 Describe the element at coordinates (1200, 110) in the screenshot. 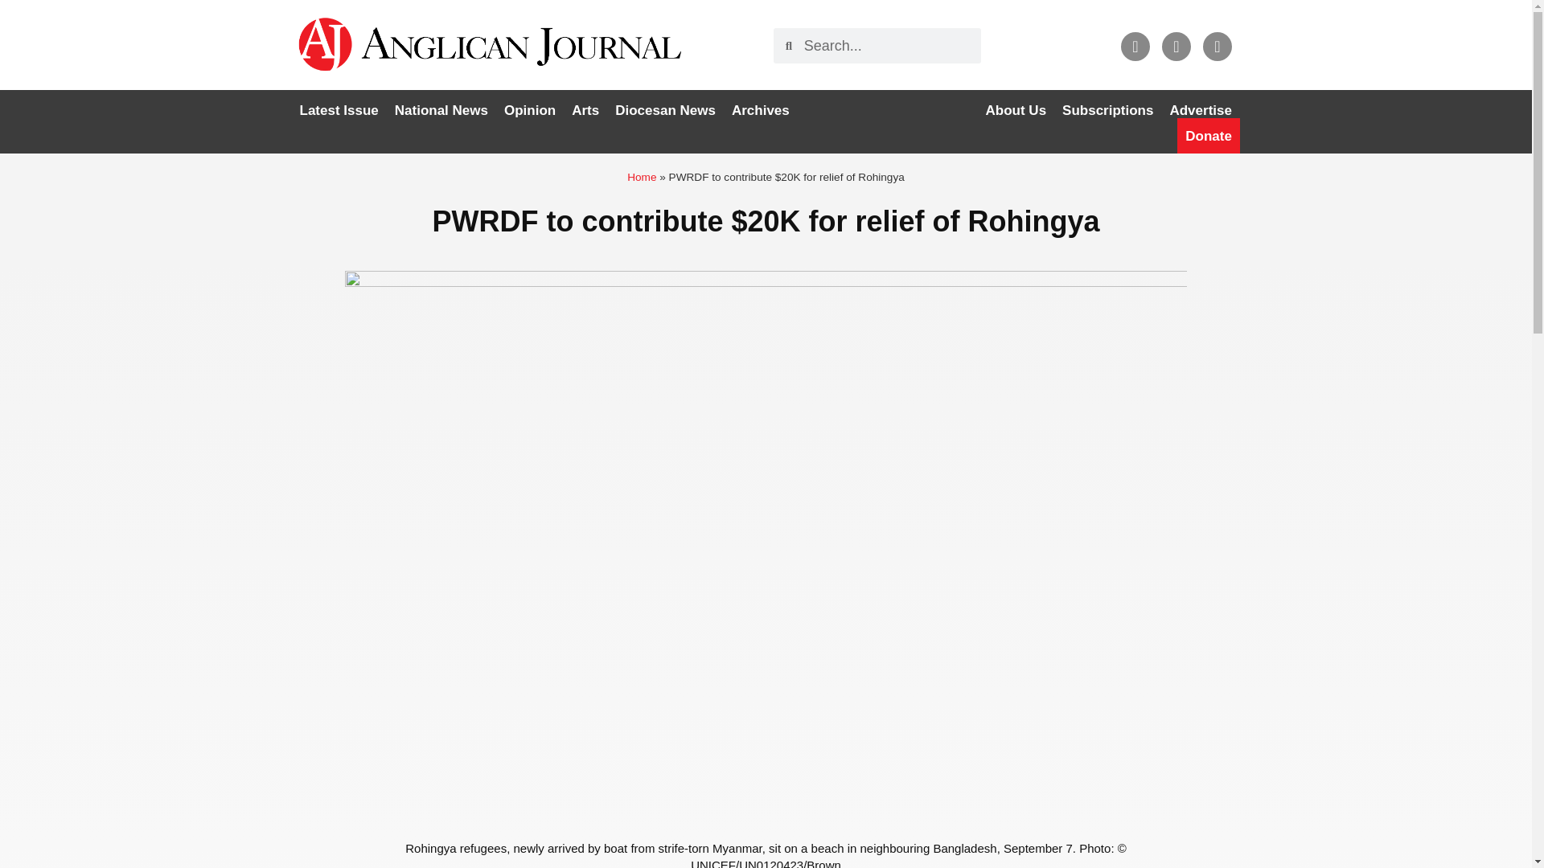

I see `Advertise` at that location.